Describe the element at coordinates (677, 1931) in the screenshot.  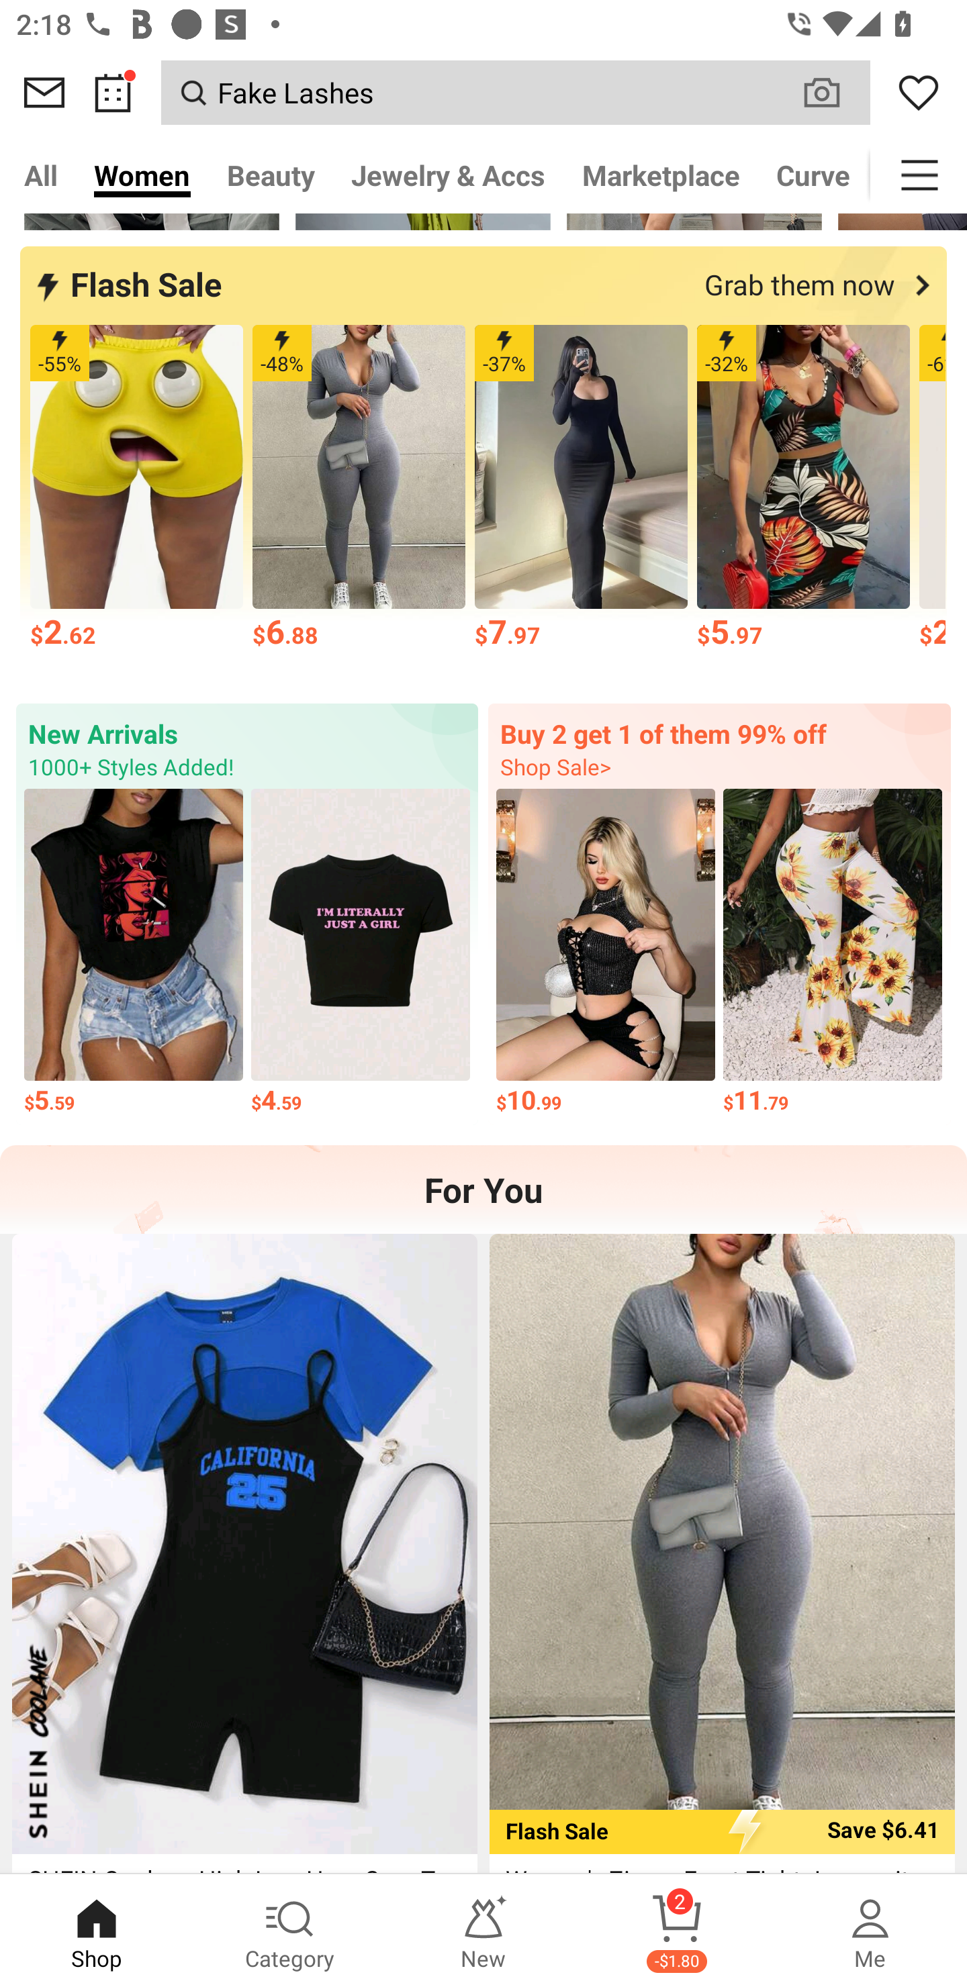
I see `Cart 2 -$1.80` at that location.